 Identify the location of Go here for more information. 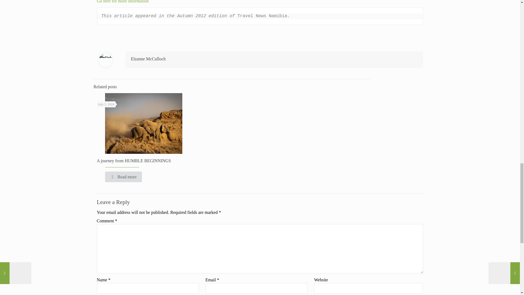
(123, 2).